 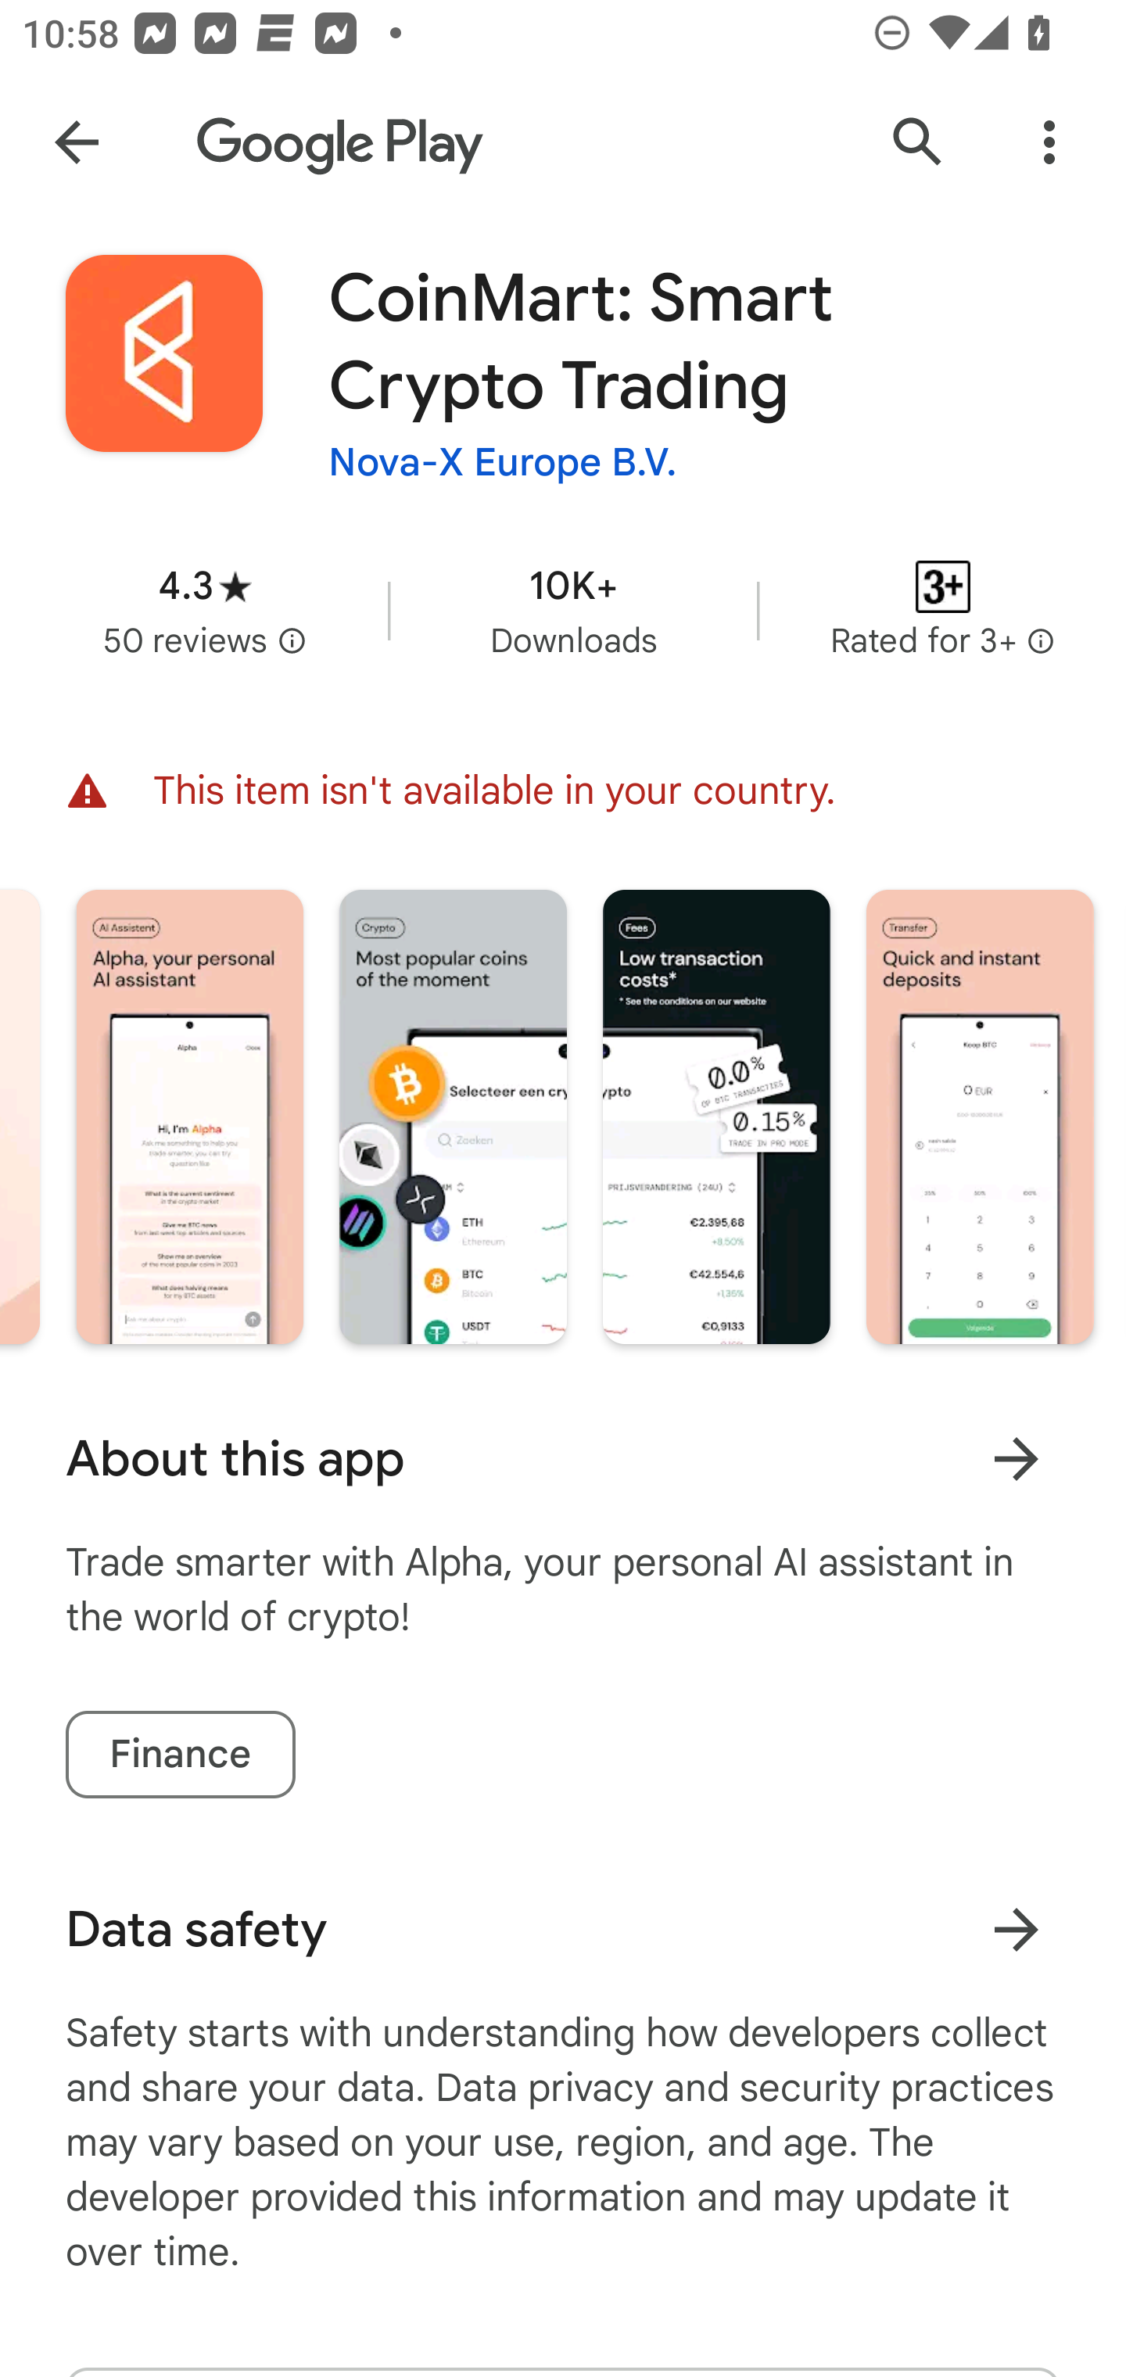 I want to click on Screenshot "4" of "7", so click(x=980, y=1115).